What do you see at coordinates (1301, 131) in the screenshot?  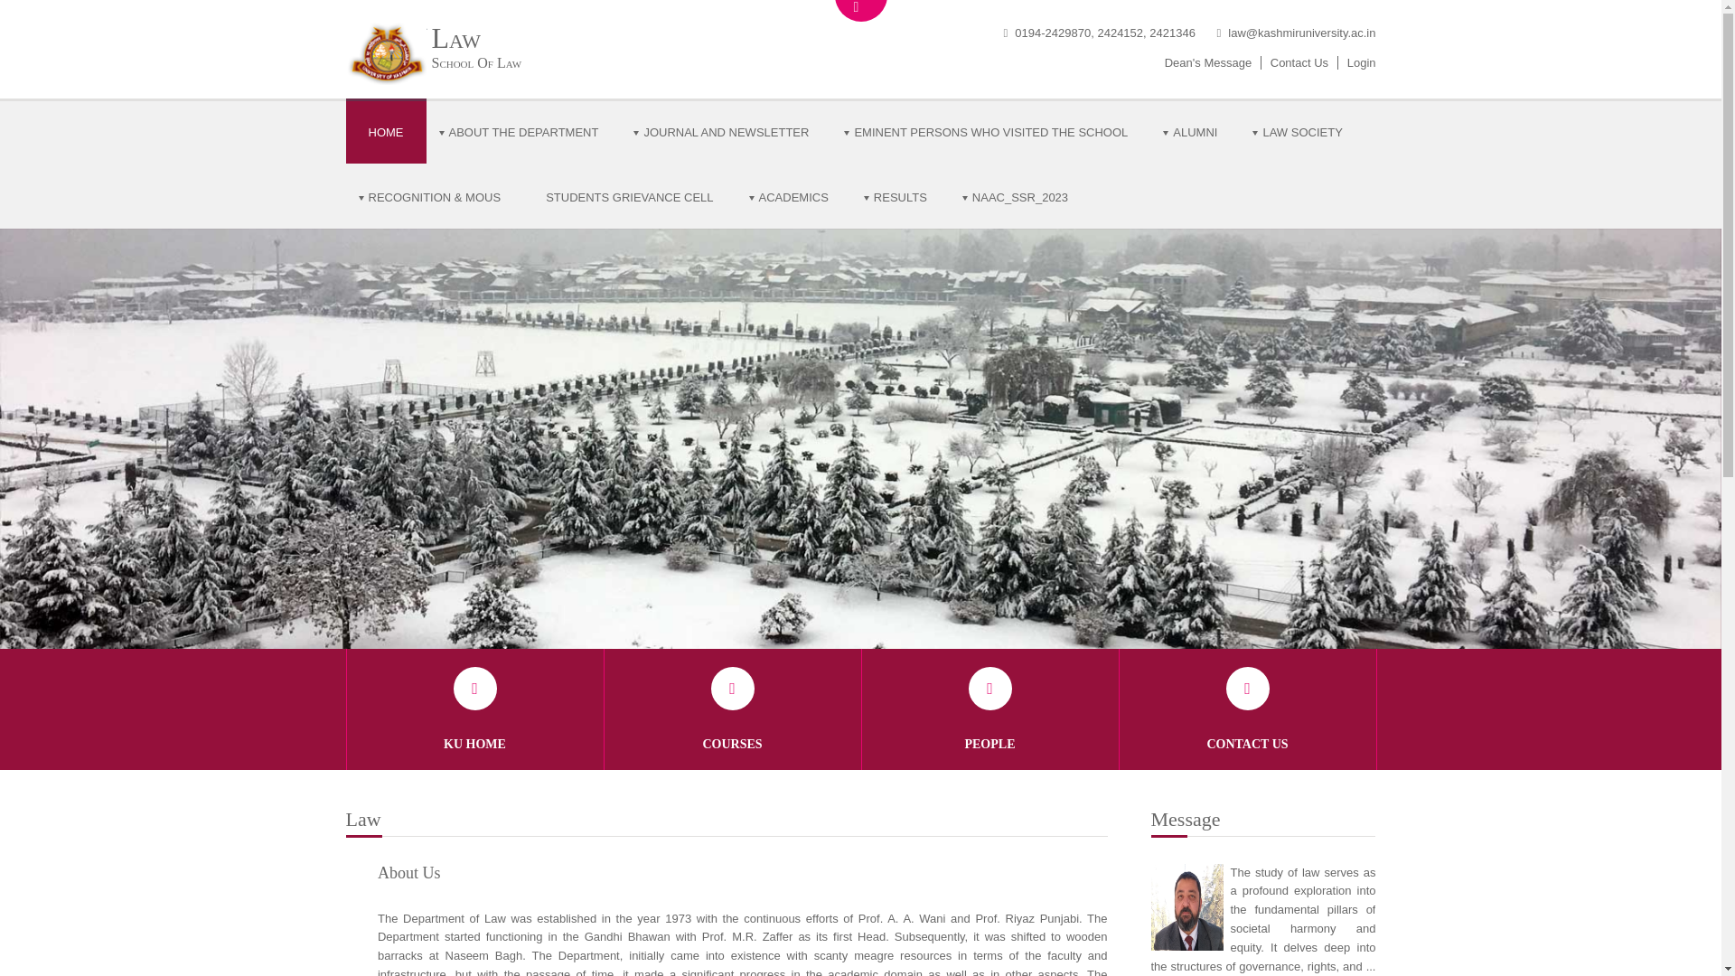 I see `Law Society` at bounding box center [1301, 131].